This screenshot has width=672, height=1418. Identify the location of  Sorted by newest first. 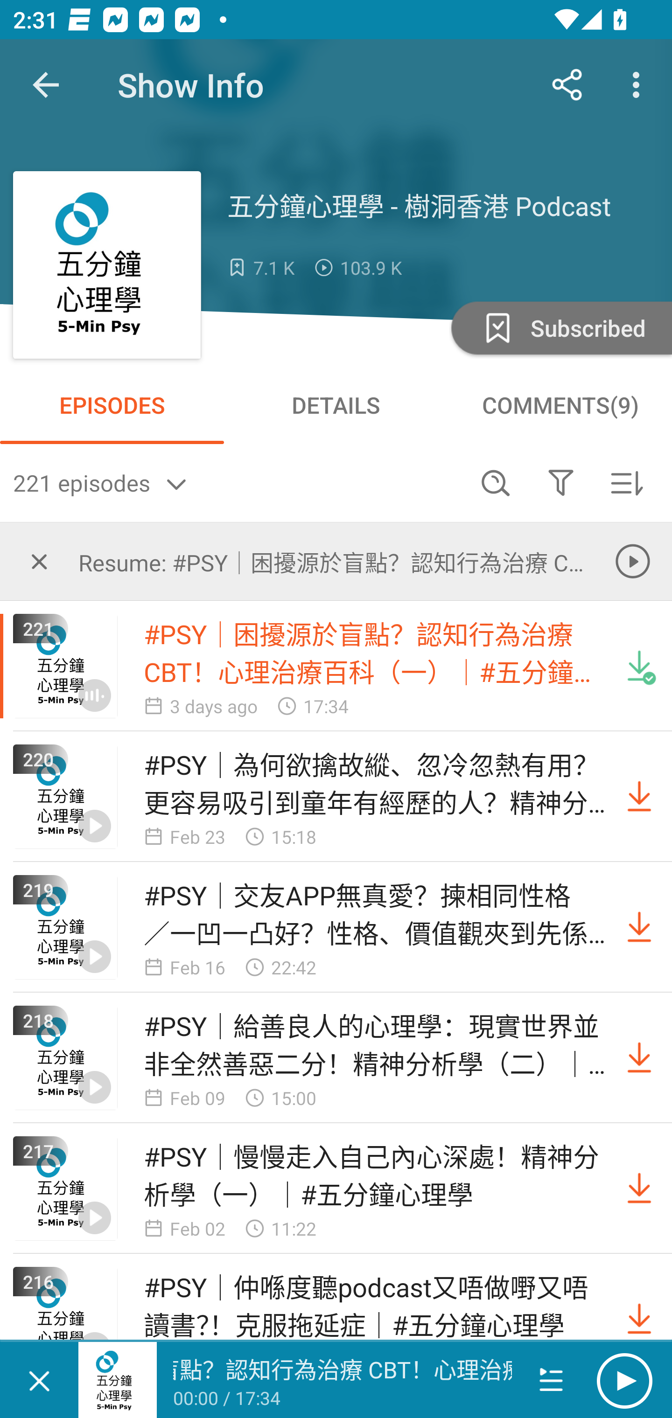
(626, 482).